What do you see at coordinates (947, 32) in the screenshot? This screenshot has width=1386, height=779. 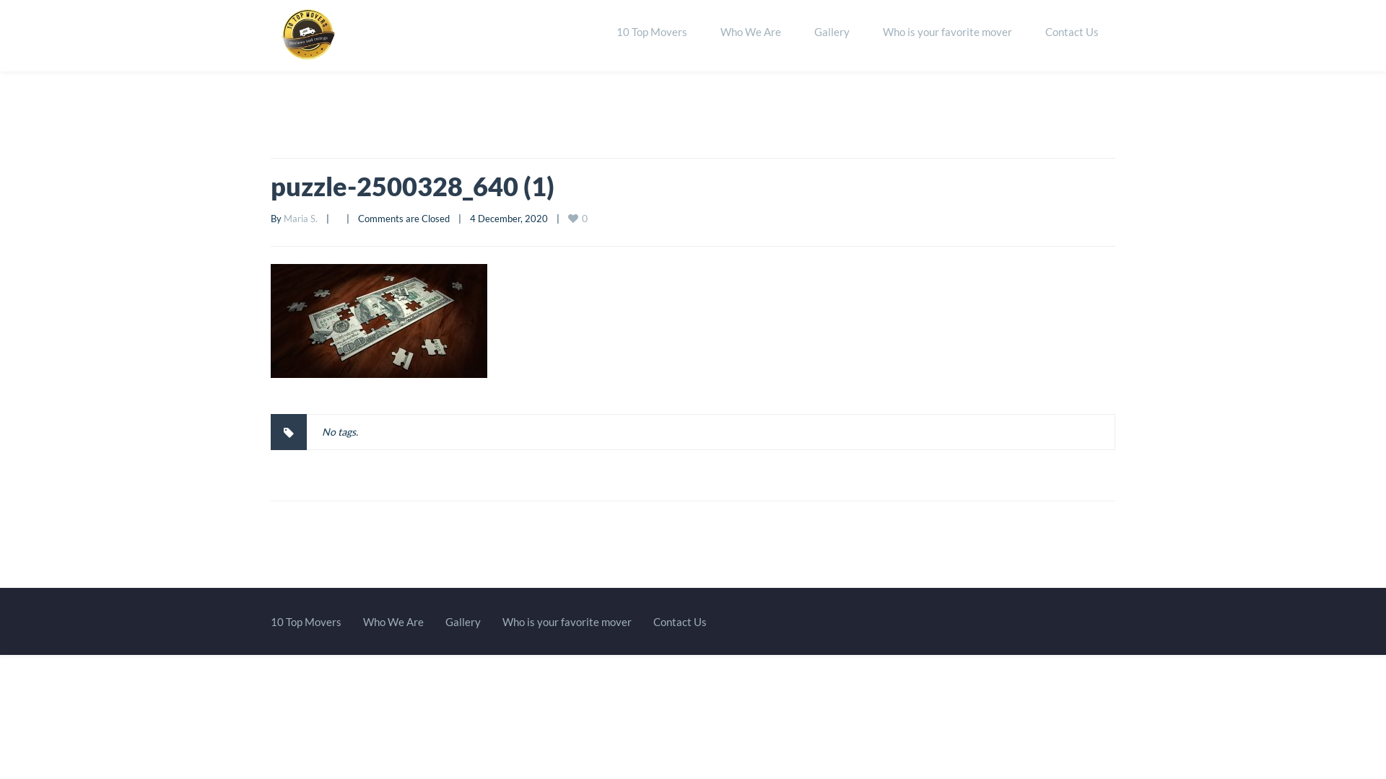 I see `Who is your favorite mover` at bounding box center [947, 32].